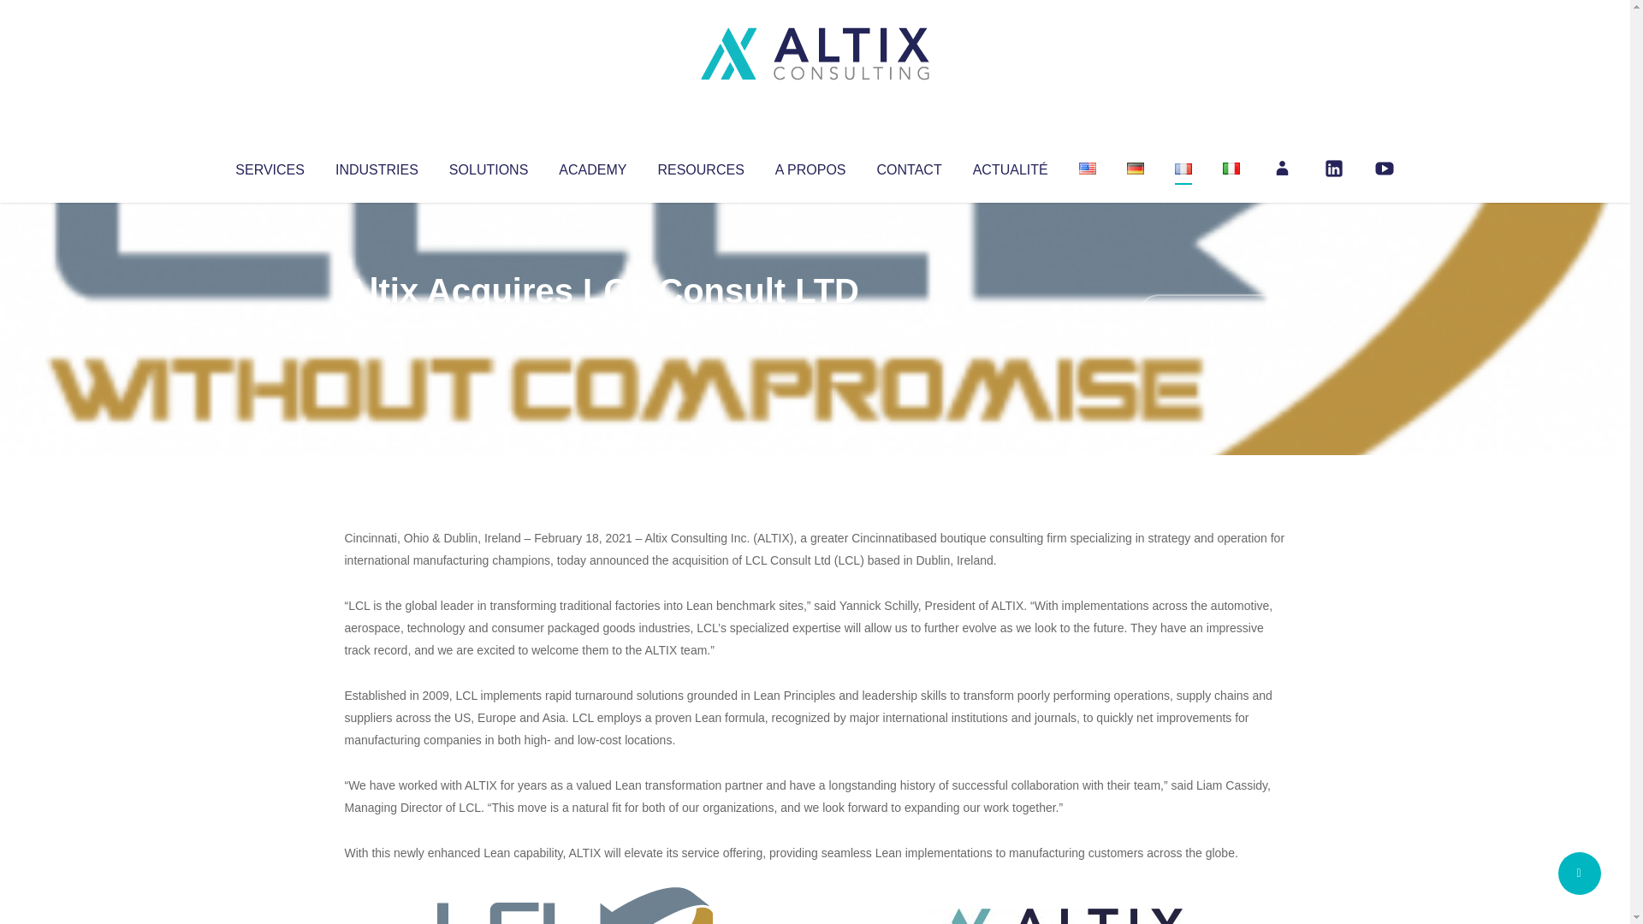  I want to click on RESOURCES, so click(700, 166).